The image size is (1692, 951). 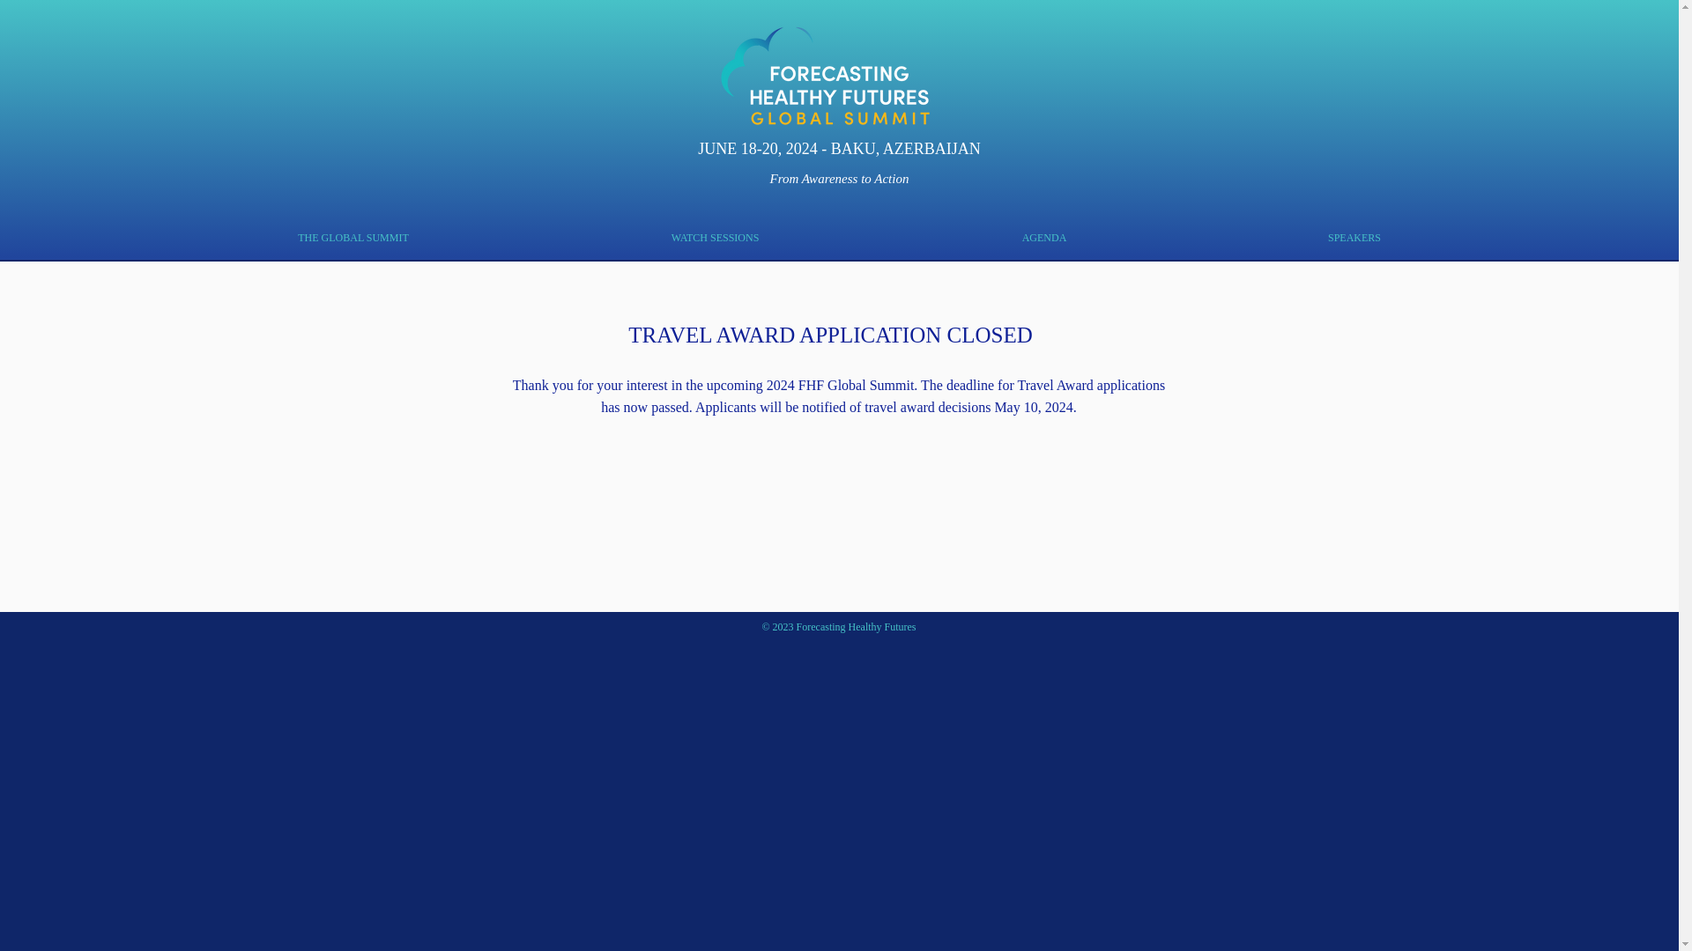 I want to click on AGENDA, so click(x=1044, y=238).